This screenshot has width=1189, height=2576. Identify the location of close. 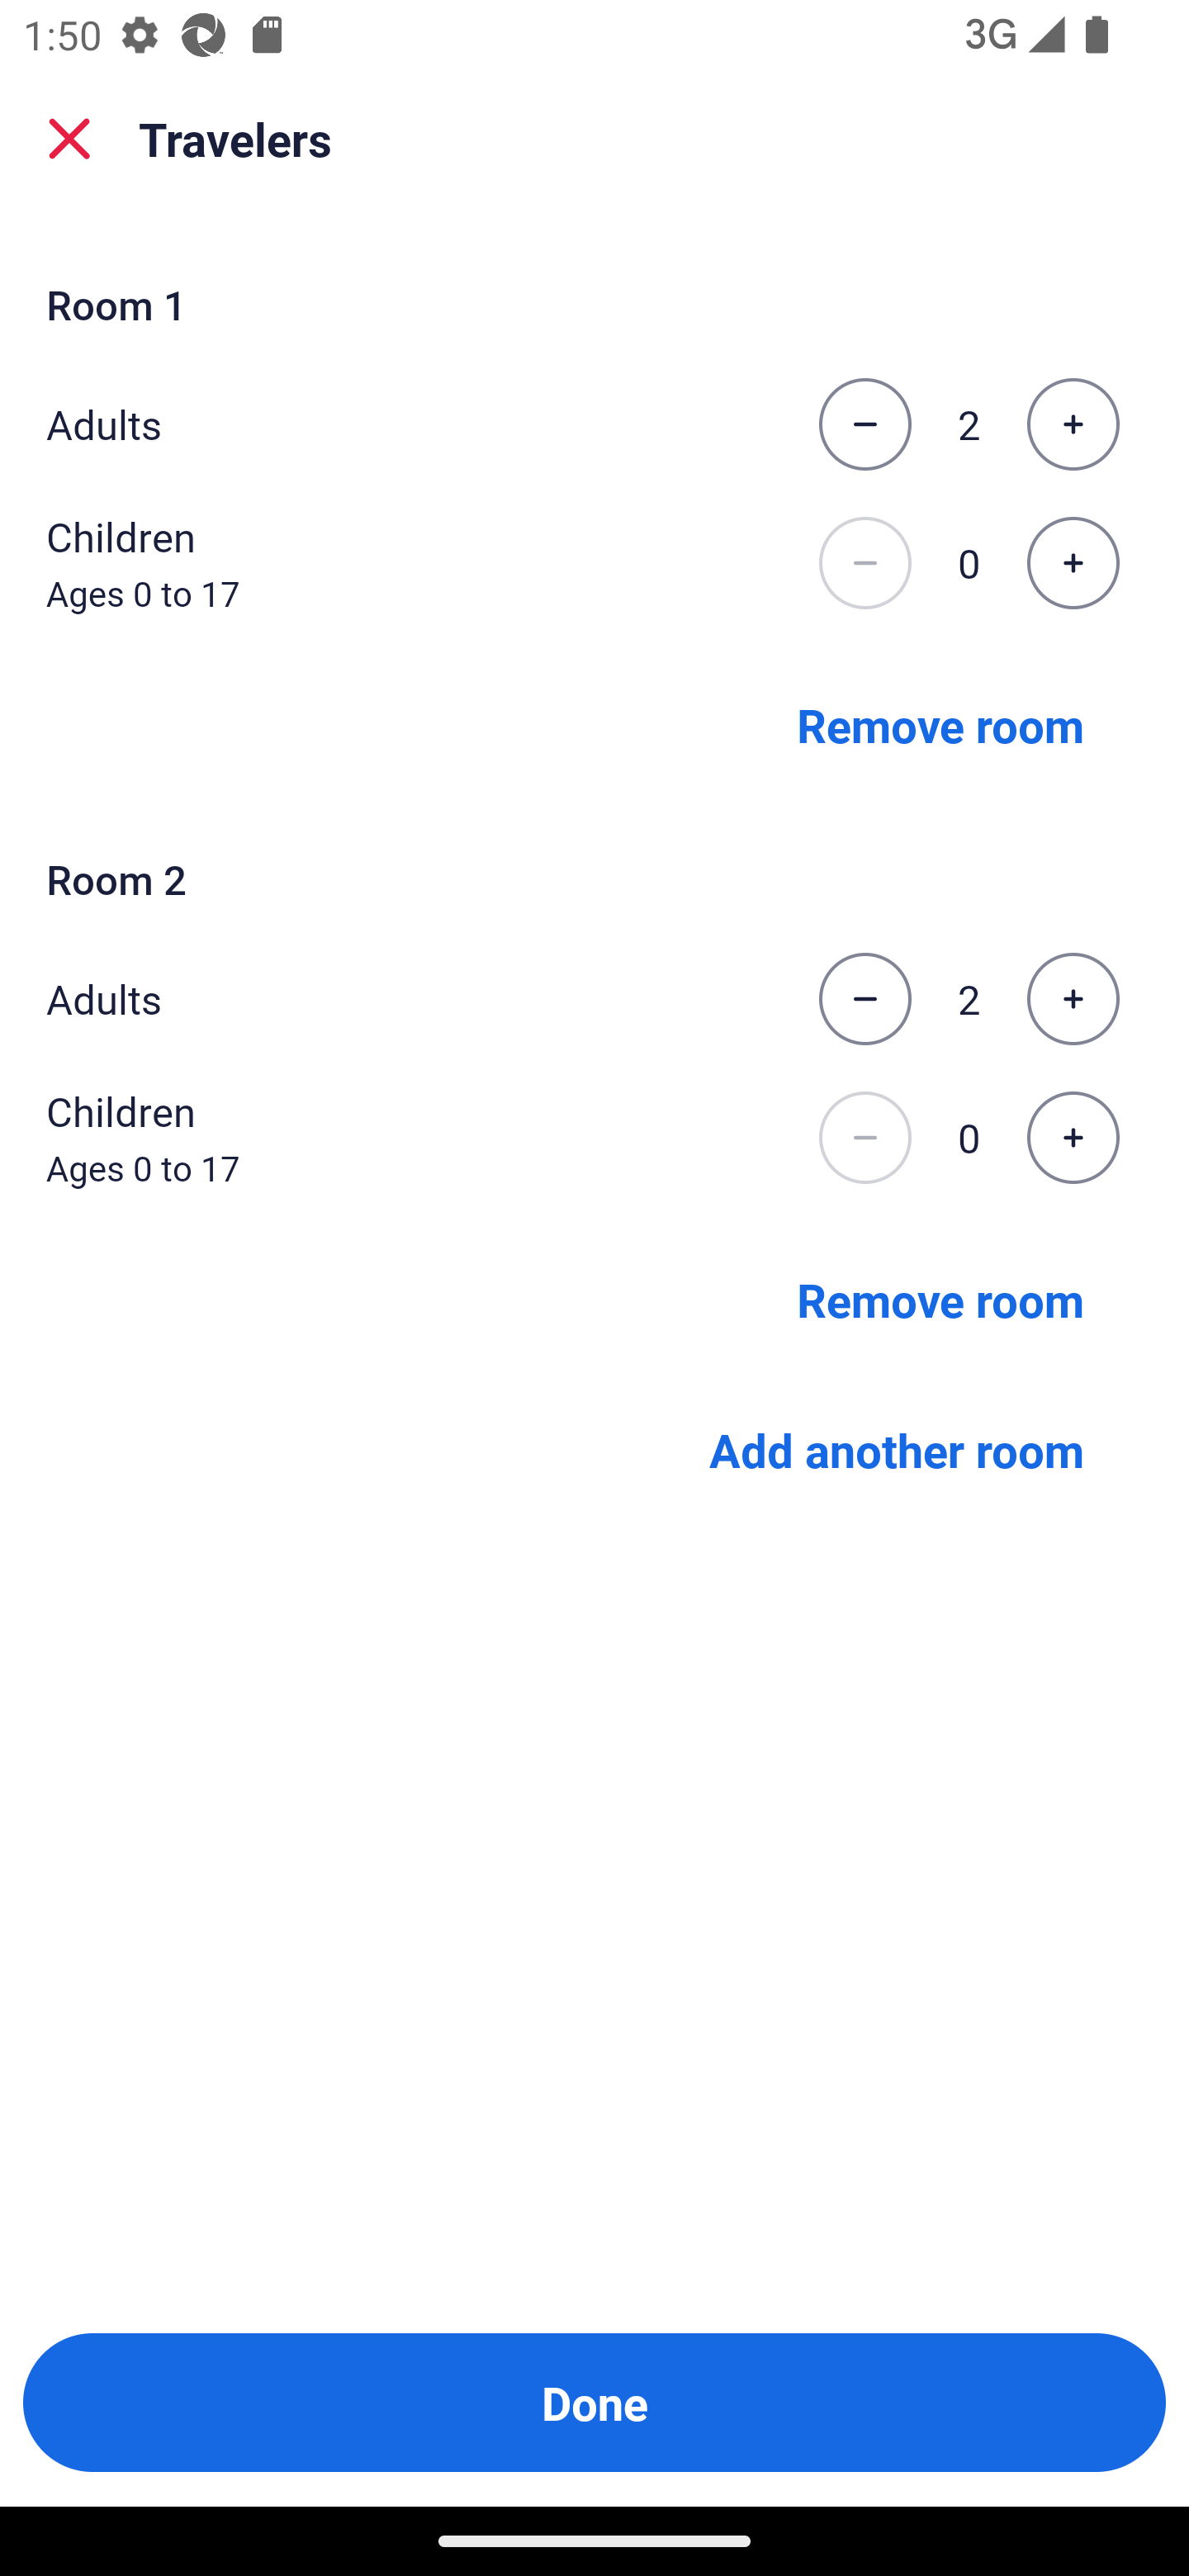
(69, 139).